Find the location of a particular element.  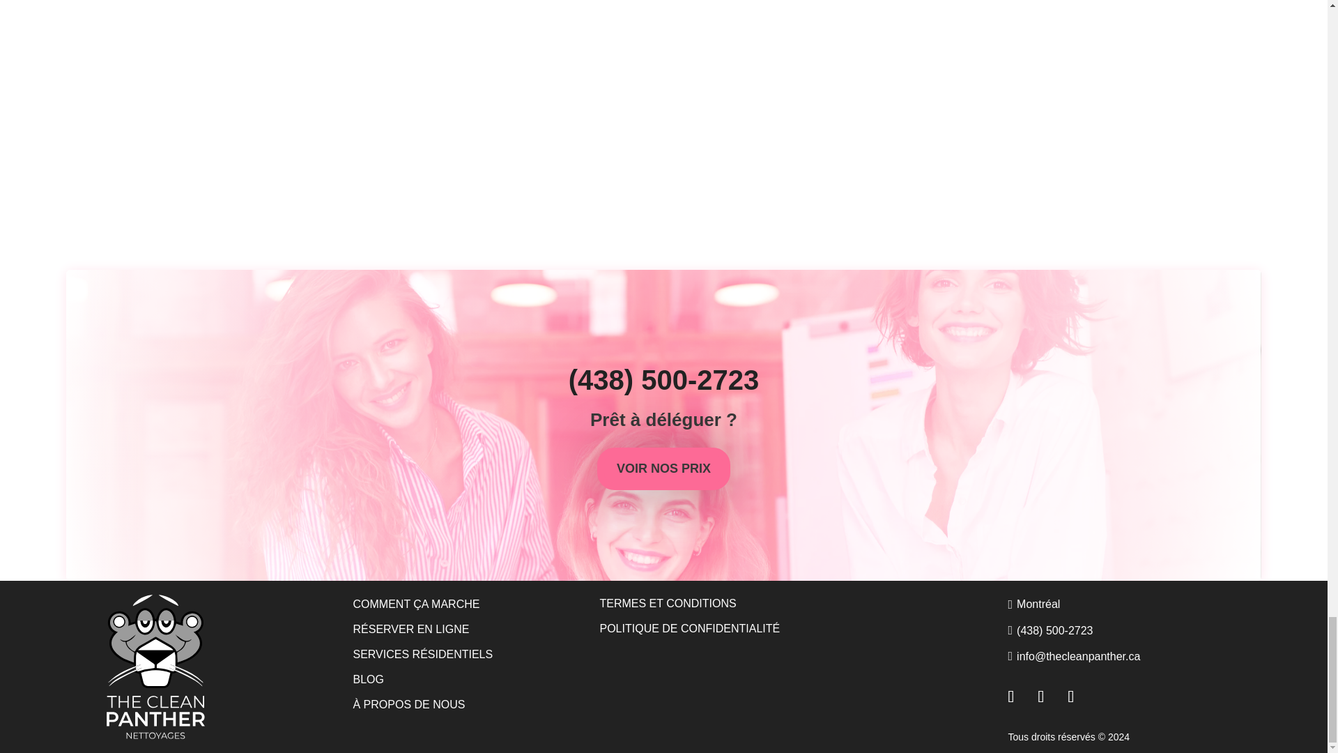

Suivez sur Yelp is located at coordinates (1080, 692).